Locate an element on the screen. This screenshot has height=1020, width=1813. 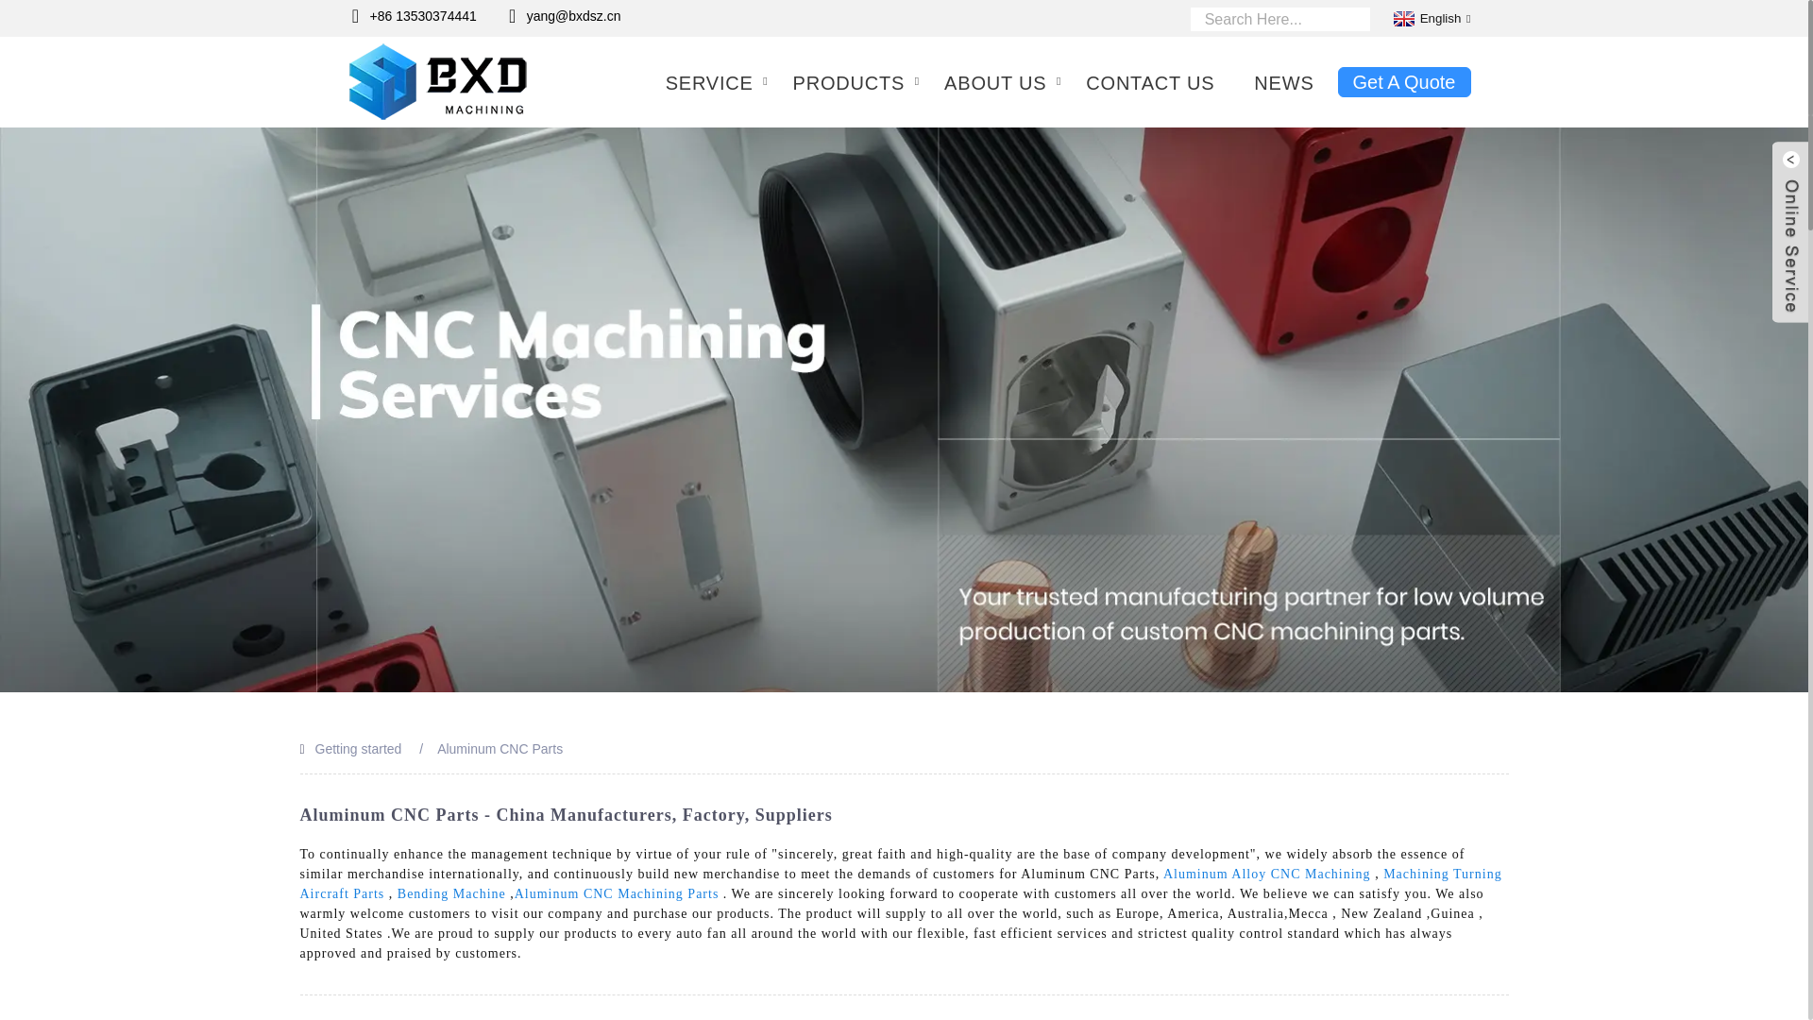
Bending Machine is located at coordinates (451, 893).